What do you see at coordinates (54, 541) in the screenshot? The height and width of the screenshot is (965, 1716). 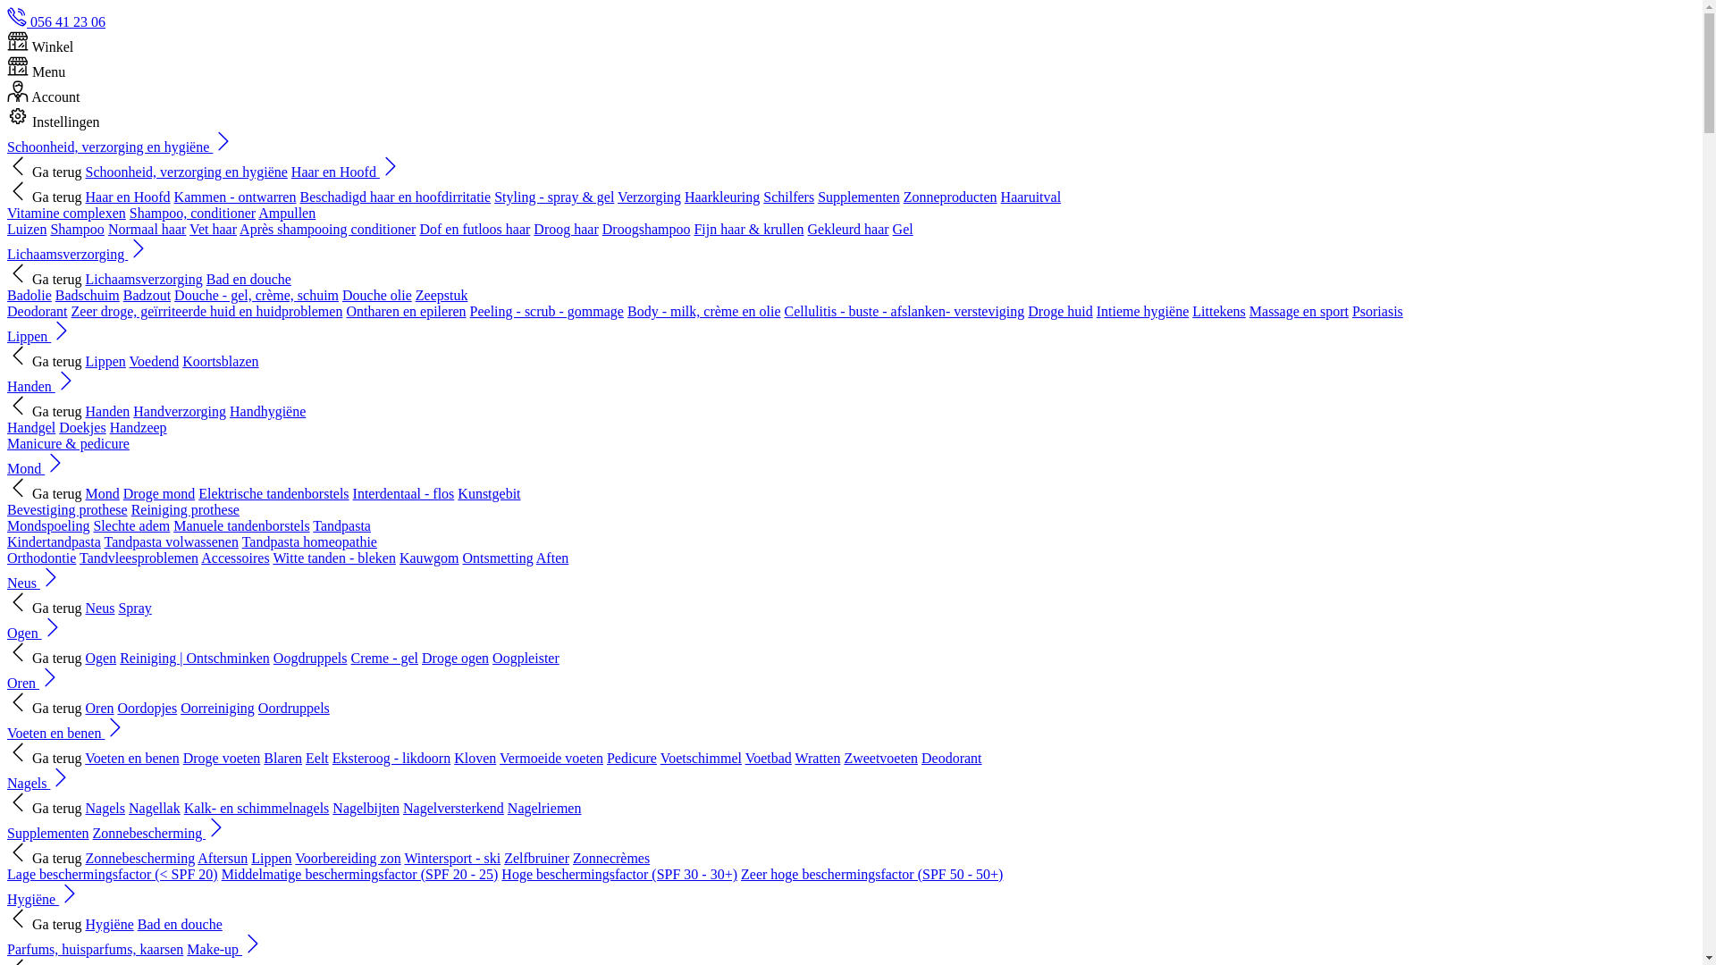 I see `Kindertandpasta` at bounding box center [54, 541].